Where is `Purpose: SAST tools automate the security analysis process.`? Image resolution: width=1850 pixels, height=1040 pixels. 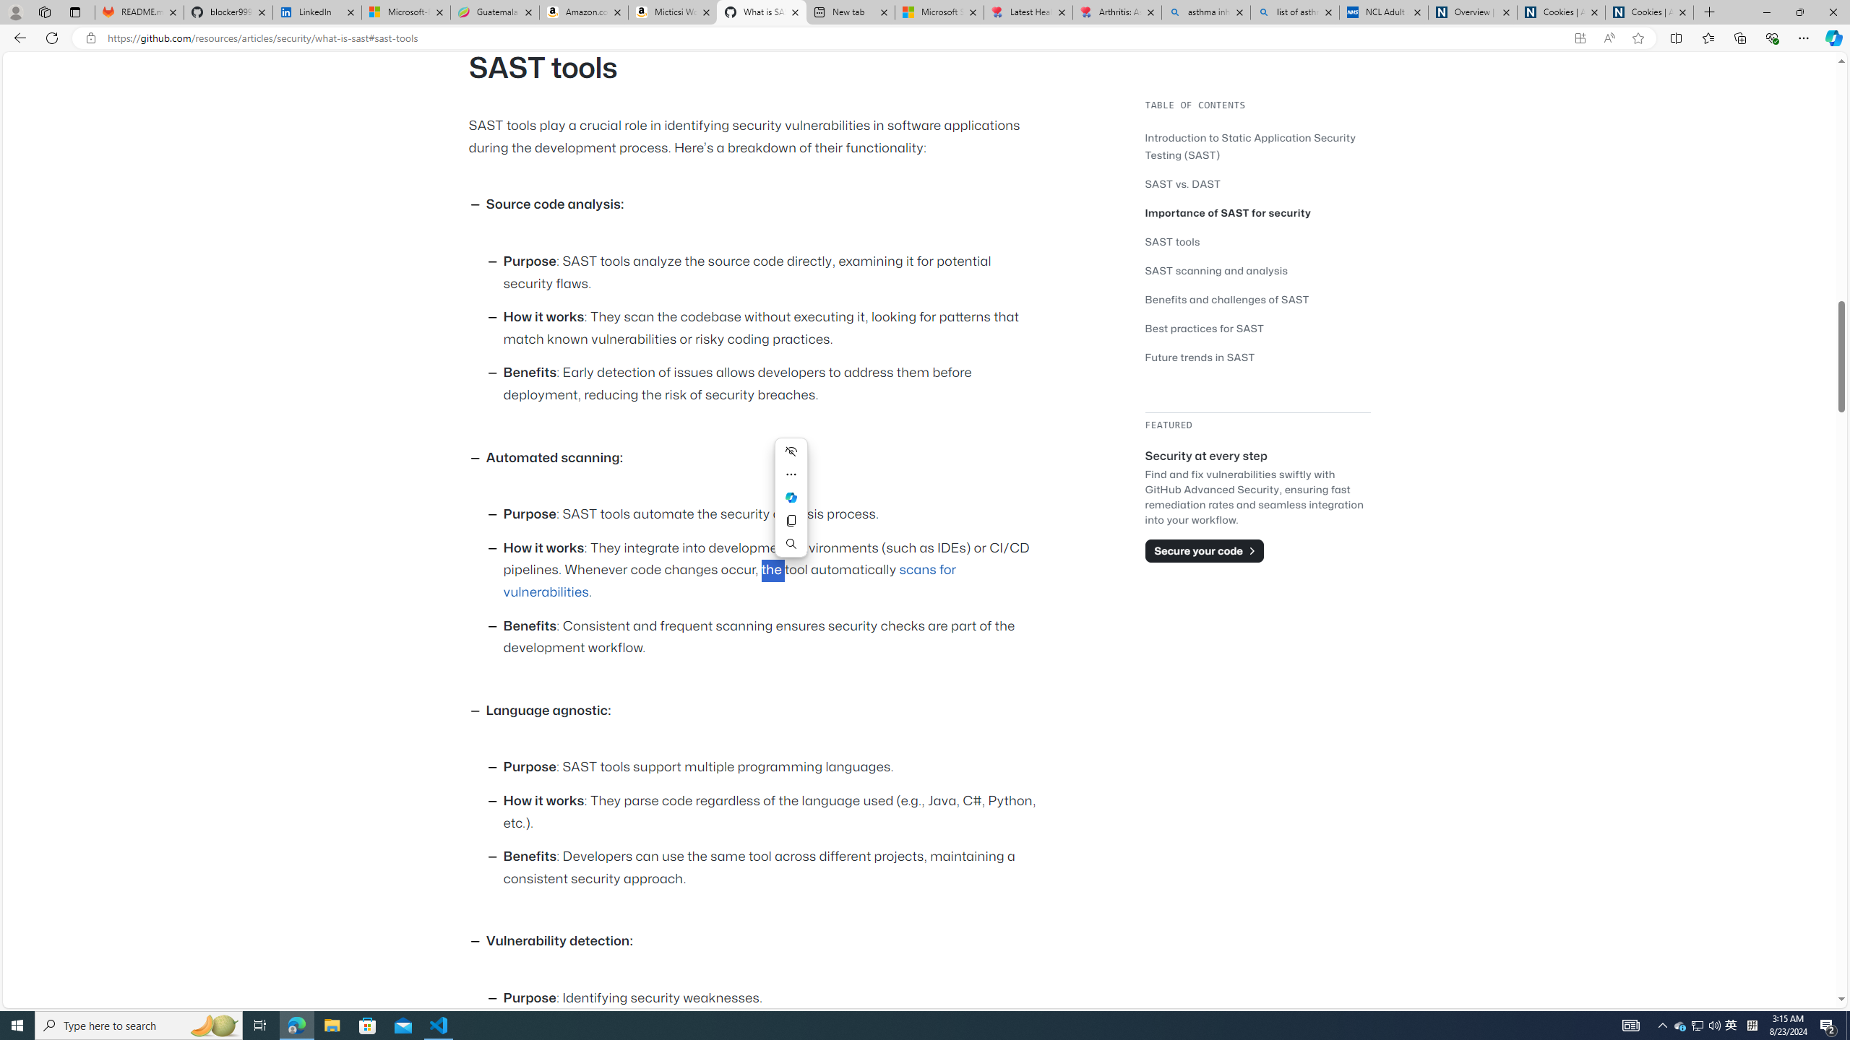
Purpose: SAST tools automate the security analysis process. is located at coordinates (773, 515).